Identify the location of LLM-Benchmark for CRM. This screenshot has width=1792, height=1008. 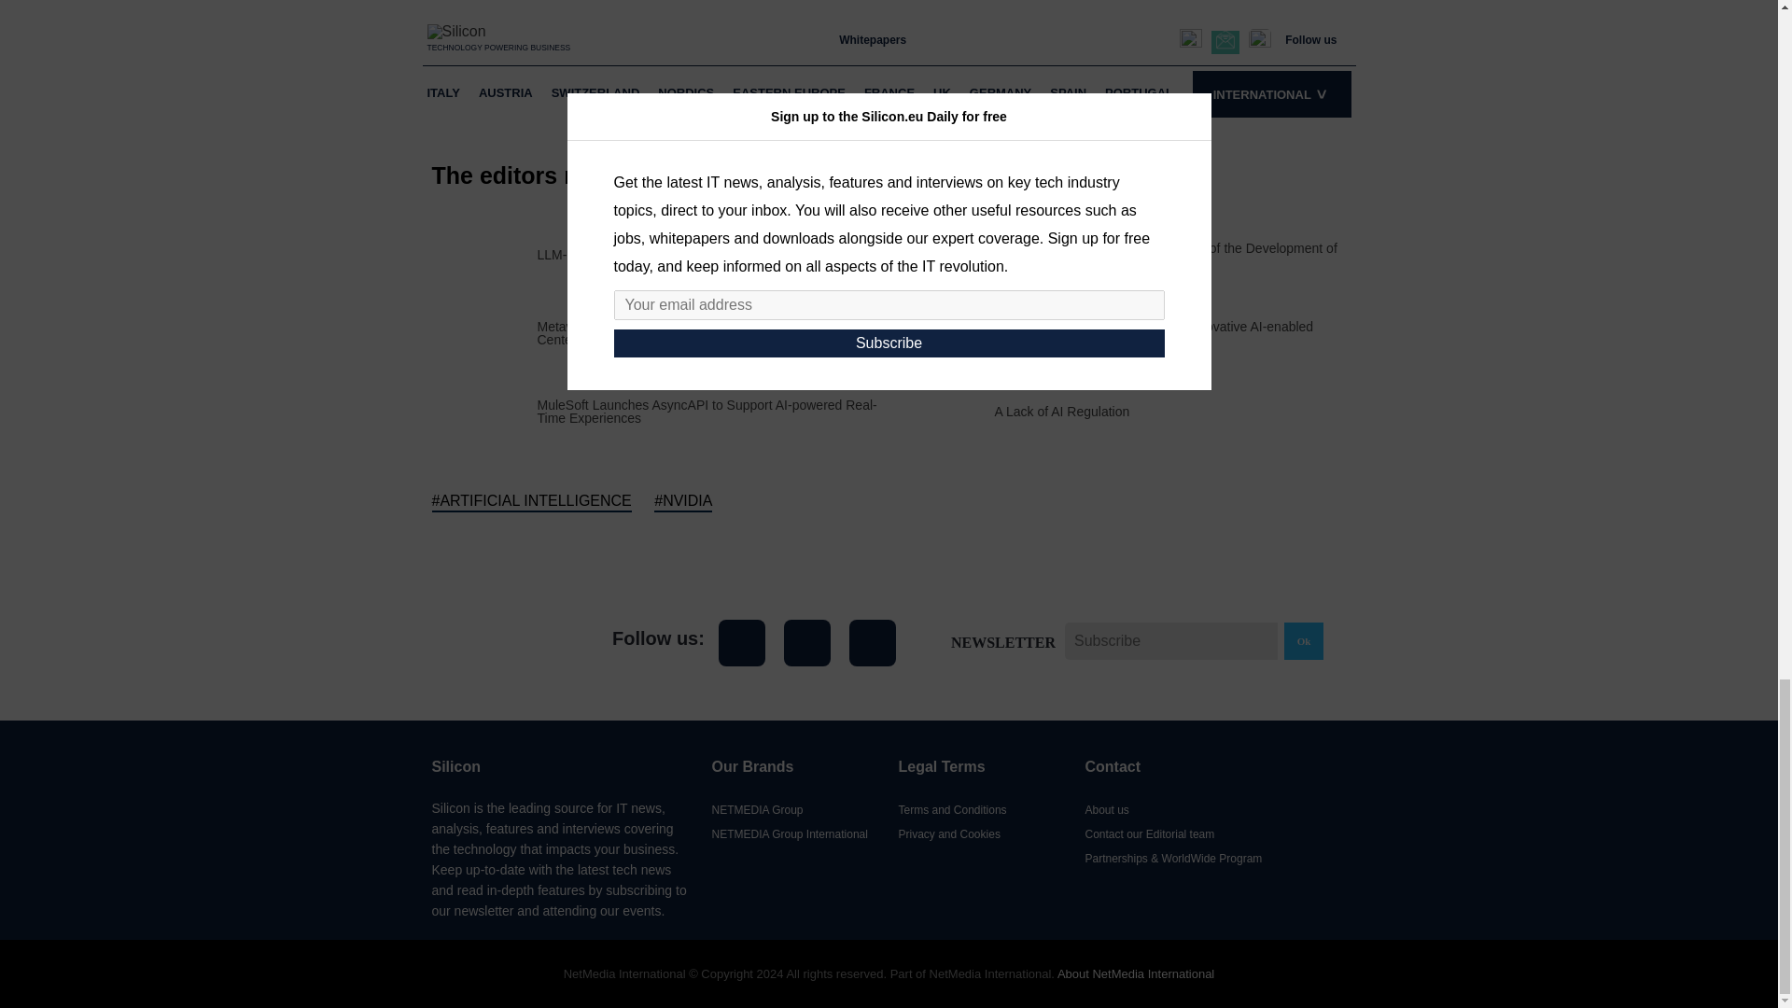
(612, 254).